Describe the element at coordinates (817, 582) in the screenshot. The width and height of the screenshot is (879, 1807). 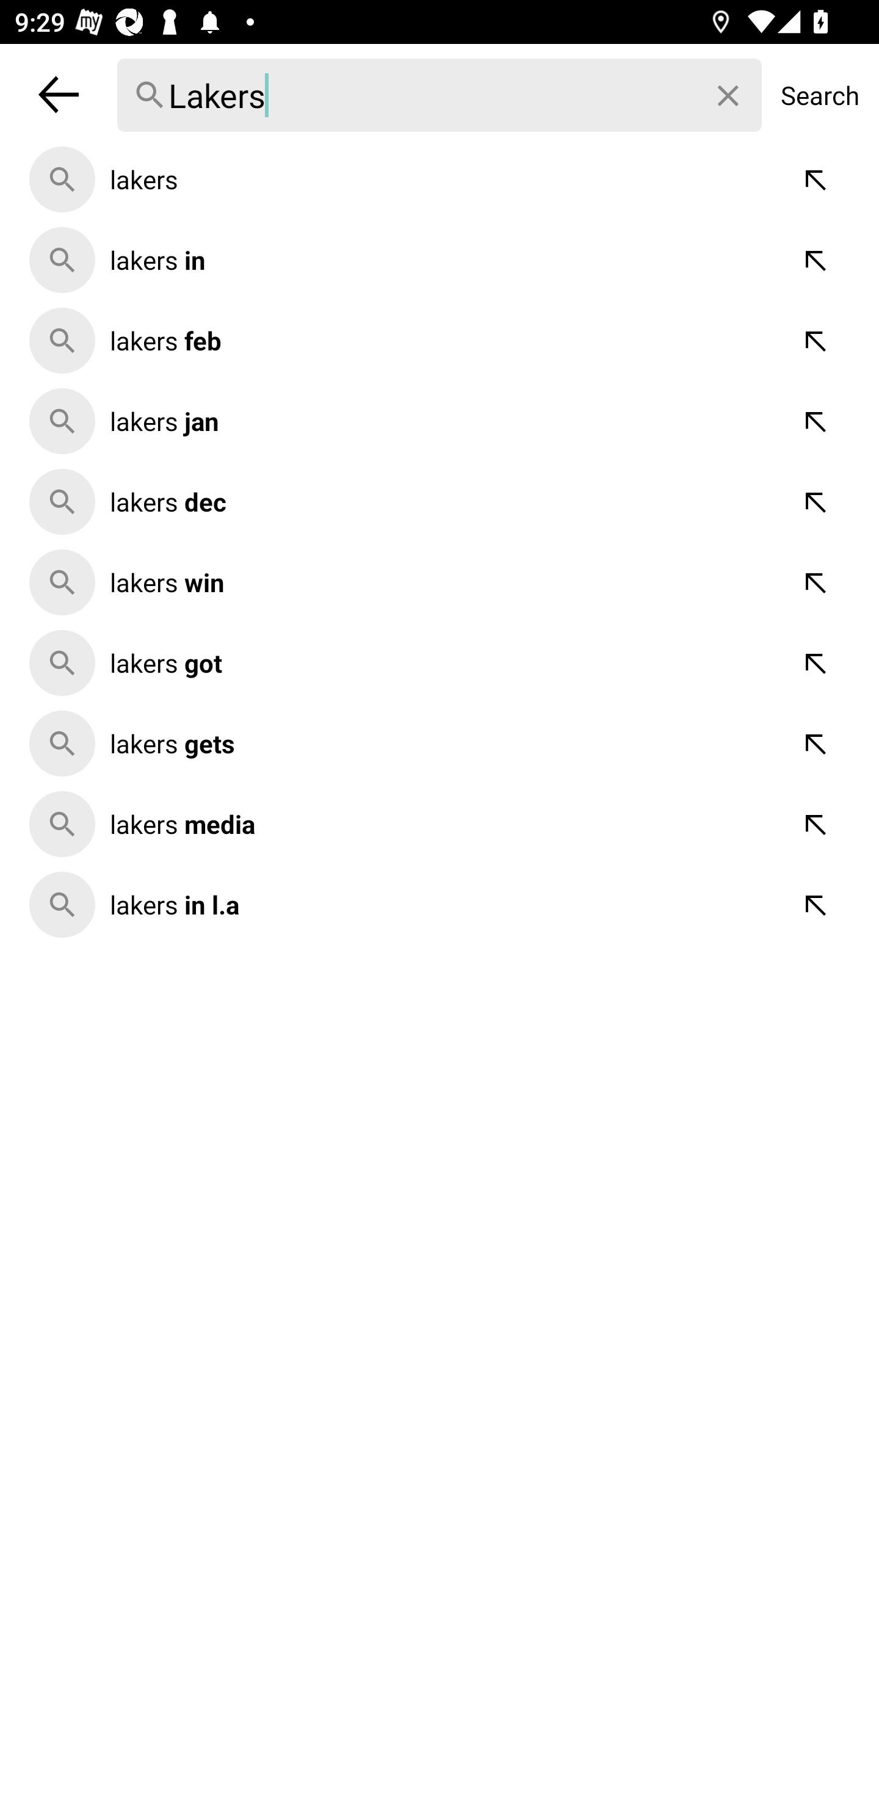
I see `Fill in lakers win` at that location.